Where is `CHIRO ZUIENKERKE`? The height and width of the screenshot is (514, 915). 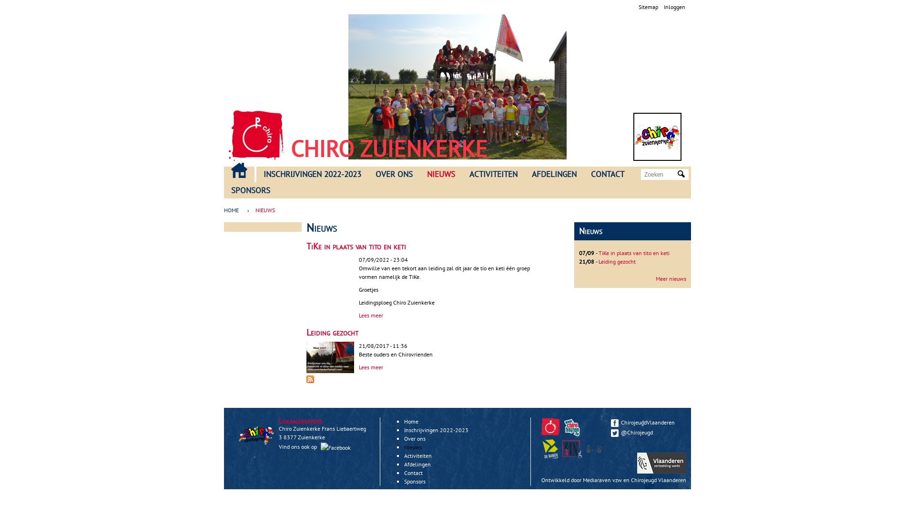 CHIRO ZUIENKERKE is located at coordinates (389, 148).